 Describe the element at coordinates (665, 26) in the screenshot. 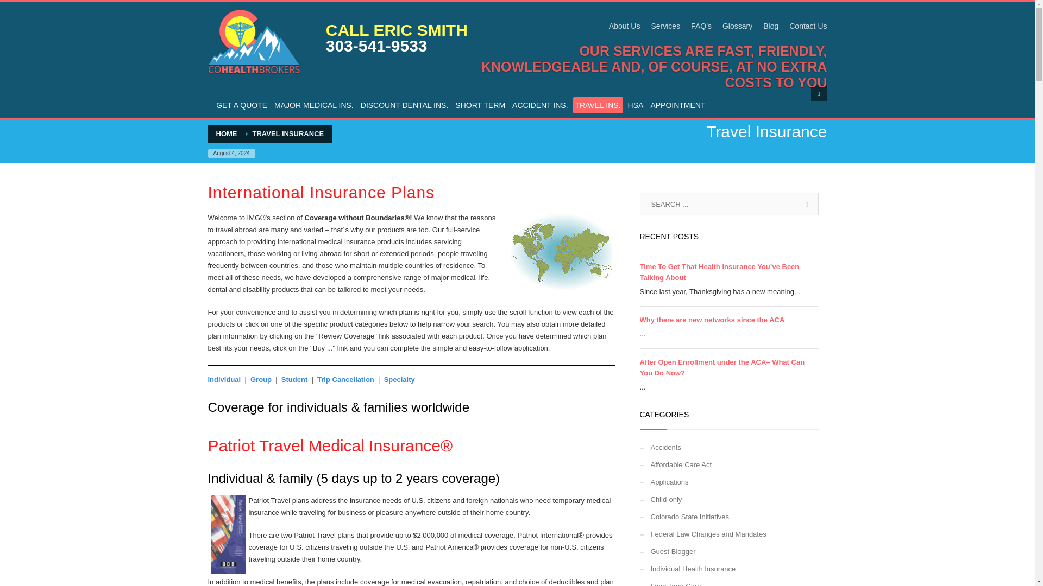

I see `Services` at that location.